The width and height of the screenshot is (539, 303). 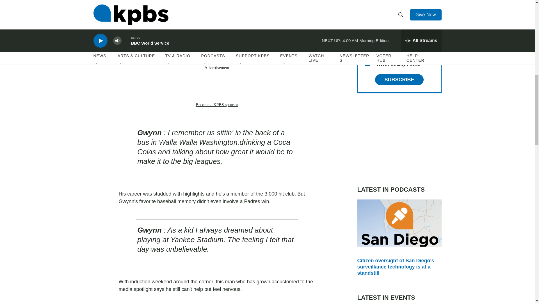 I want to click on 6, so click(x=367, y=10).